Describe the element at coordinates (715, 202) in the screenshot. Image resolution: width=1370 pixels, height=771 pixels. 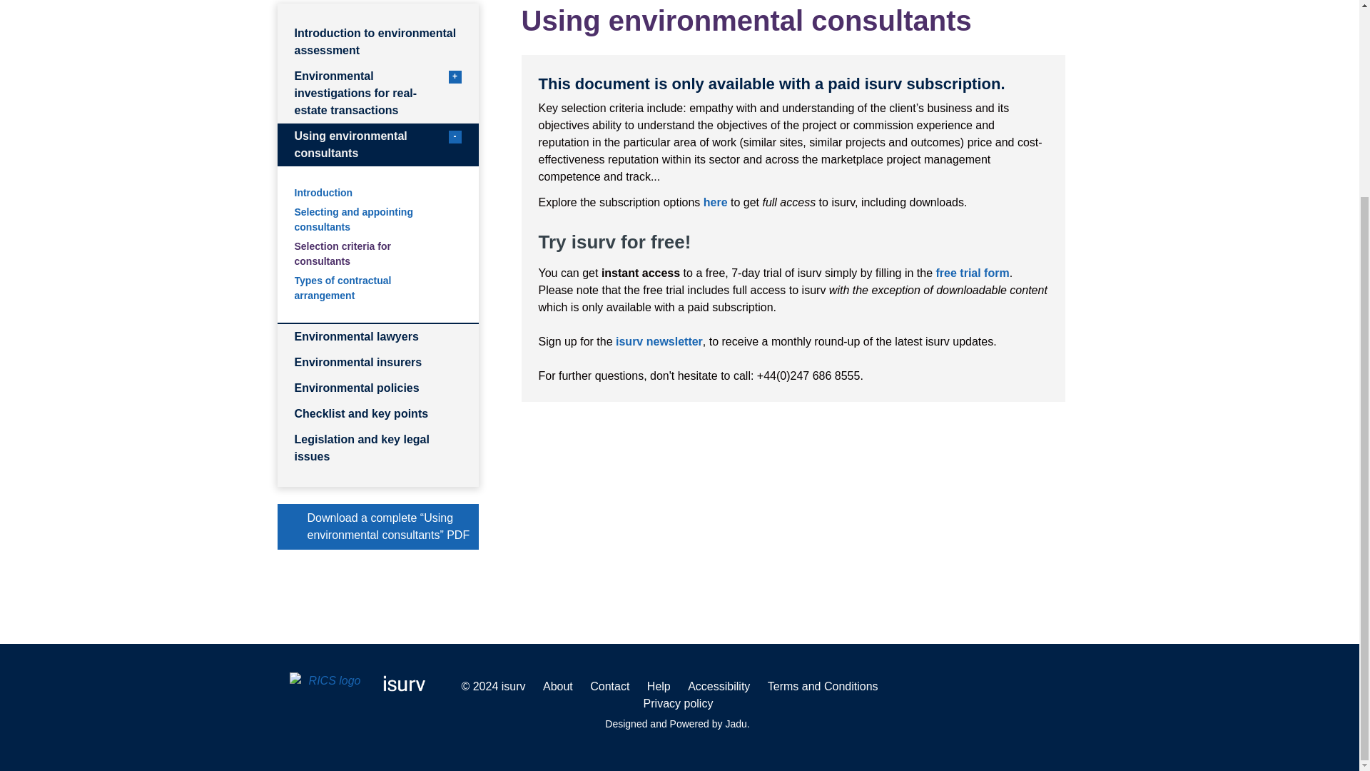
I see `here` at that location.